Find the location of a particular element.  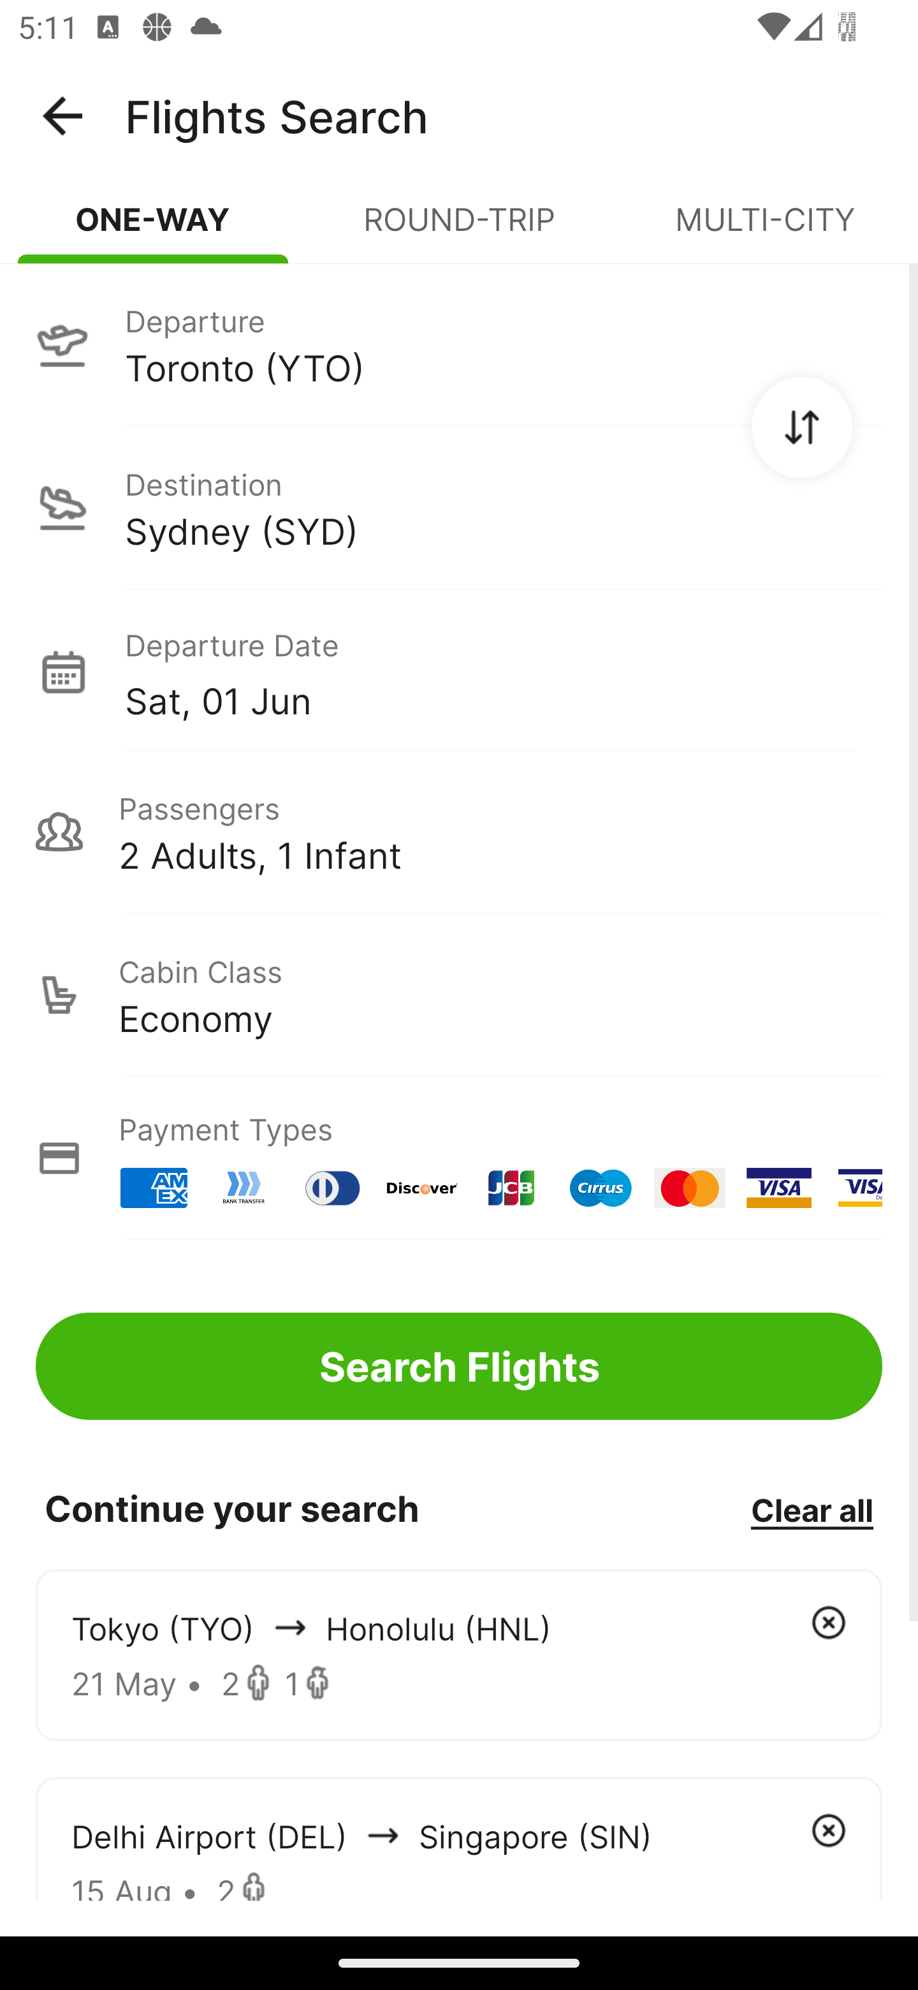

Cabin Class Economy is located at coordinates (459, 995).